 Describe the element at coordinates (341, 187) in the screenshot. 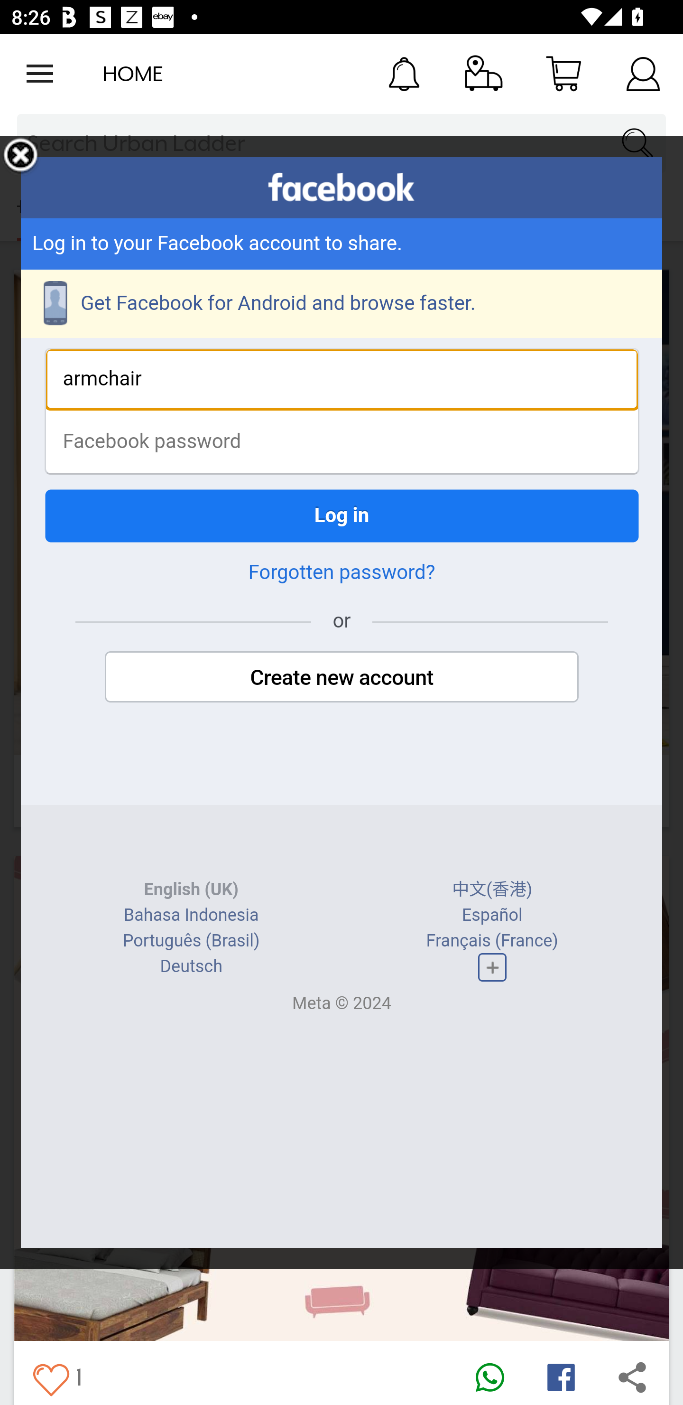

I see `facebook` at that location.